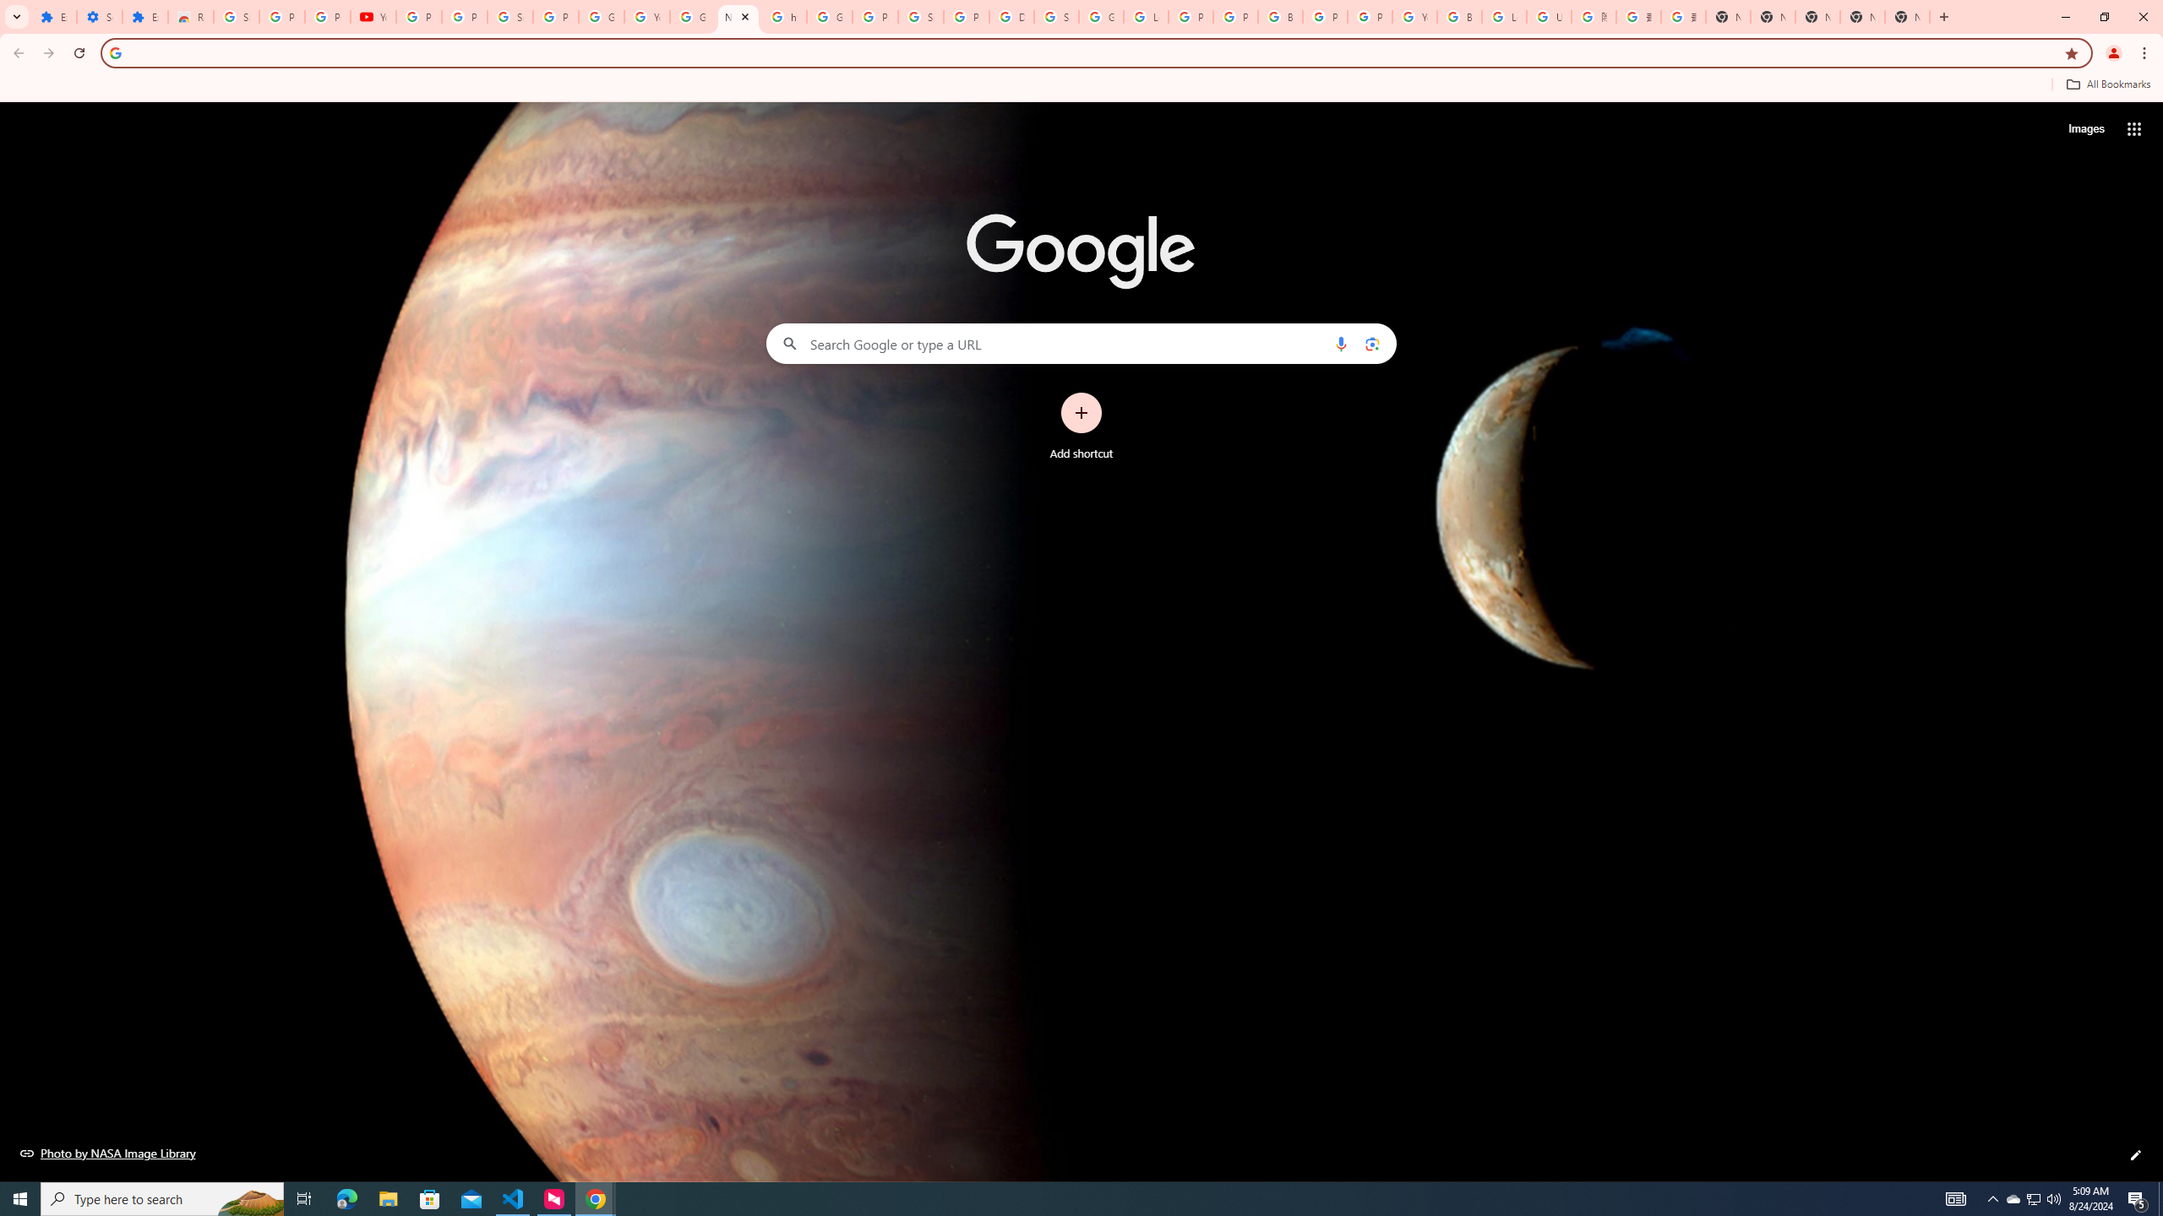 The image size is (2163, 1216). I want to click on Sign in - Google Accounts, so click(235, 17).